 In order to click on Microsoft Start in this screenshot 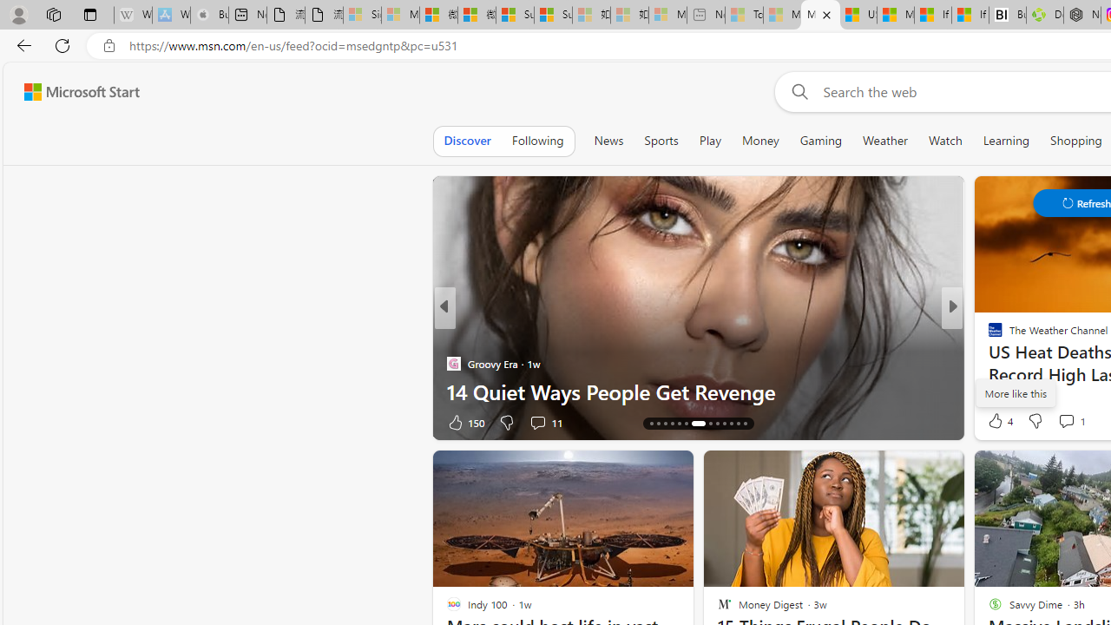, I will do `click(82, 91)`.